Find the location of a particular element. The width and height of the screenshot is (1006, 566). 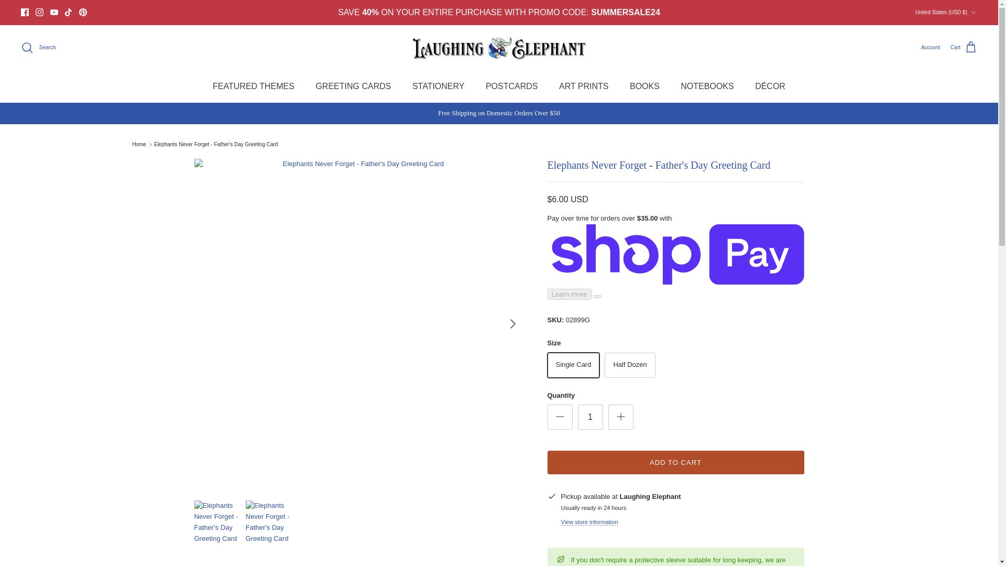

Facebook is located at coordinates (25, 13).